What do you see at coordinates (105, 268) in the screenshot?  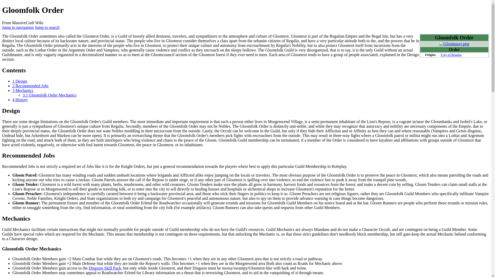 I see `Roguery Point Buy` at bounding box center [105, 268].